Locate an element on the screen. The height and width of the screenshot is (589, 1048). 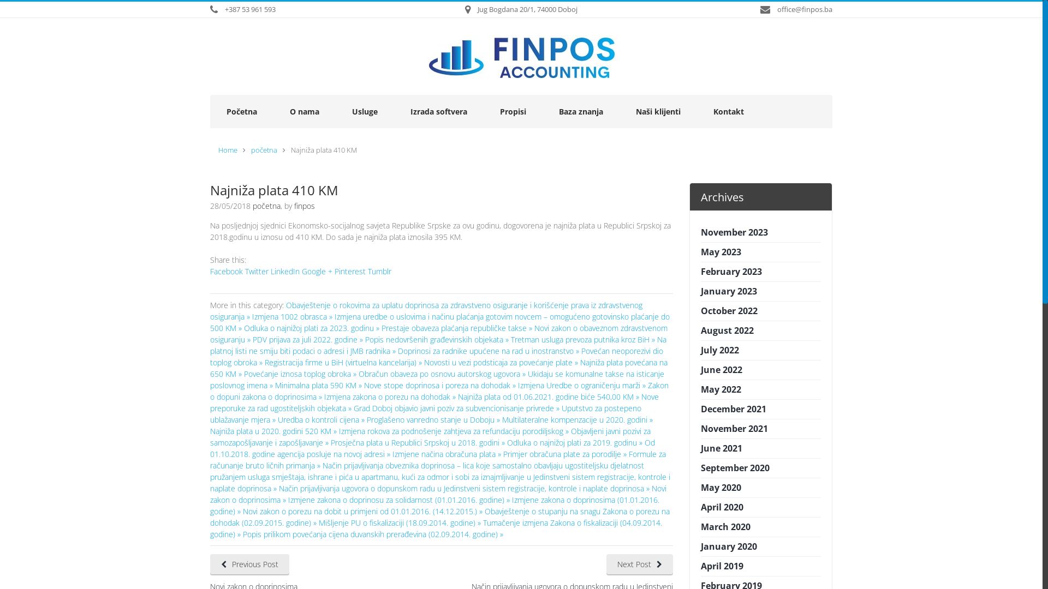
January 2023 is located at coordinates (729, 291).